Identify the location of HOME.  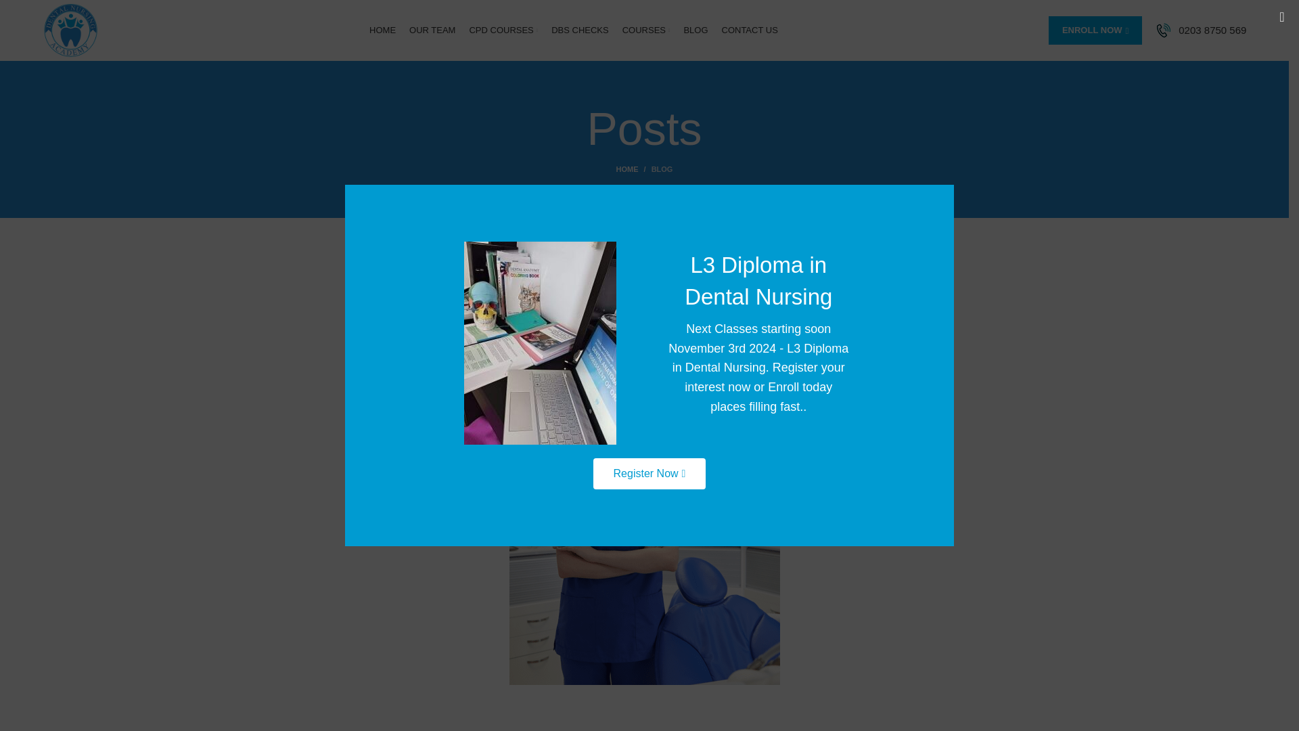
(382, 30).